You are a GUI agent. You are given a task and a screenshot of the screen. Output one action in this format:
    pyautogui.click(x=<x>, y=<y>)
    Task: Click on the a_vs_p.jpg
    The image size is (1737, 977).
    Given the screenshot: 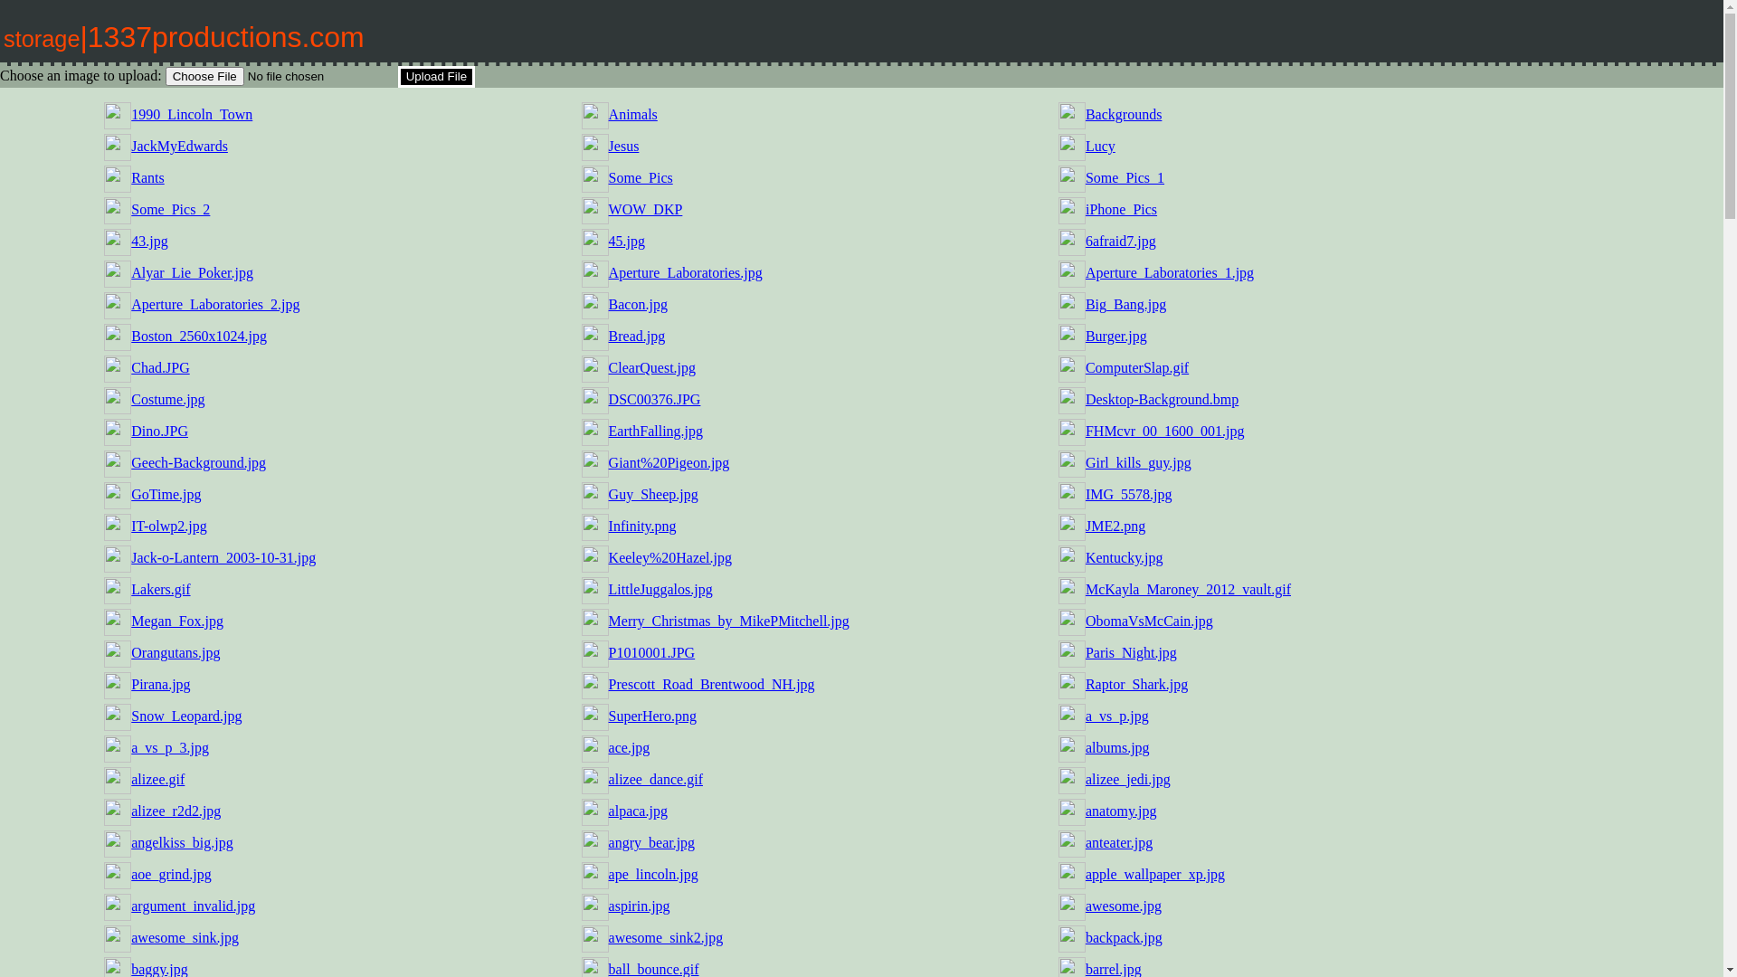 What is the action you would take?
    pyautogui.click(x=1117, y=716)
    